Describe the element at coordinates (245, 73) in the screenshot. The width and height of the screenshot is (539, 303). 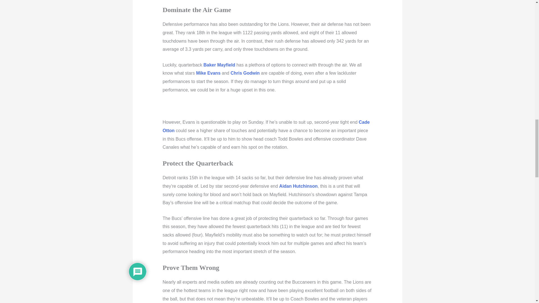
I see `Chris Godwin` at that location.